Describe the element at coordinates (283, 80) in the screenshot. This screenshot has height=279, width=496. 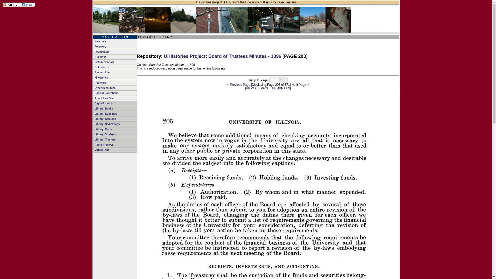
I see `Go!` at that location.